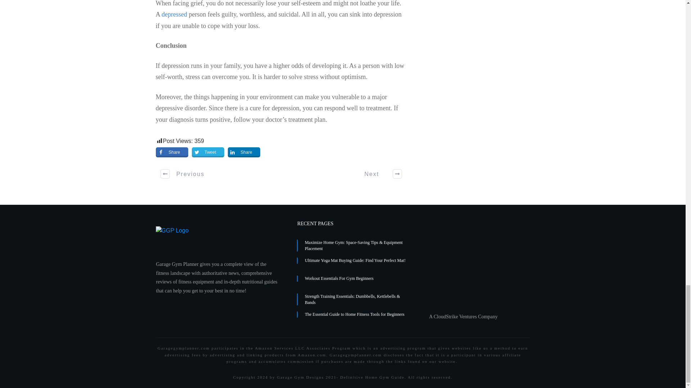  Describe the element at coordinates (244, 152) in the screenshot. I see `Share` at that location.